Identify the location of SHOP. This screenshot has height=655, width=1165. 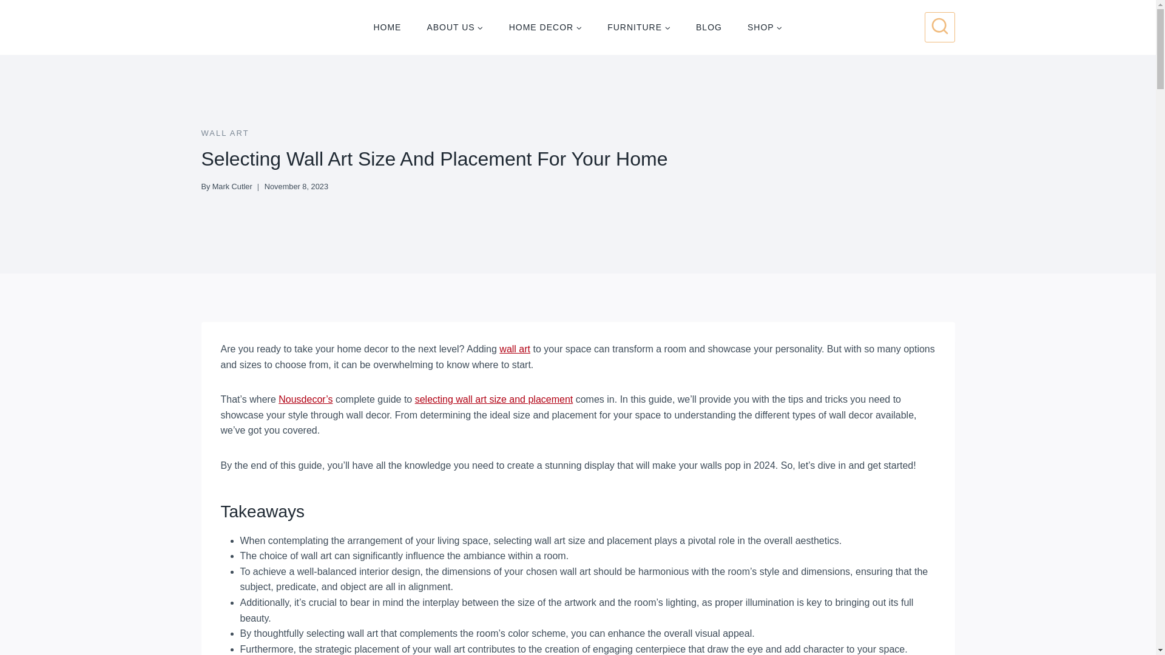
(765, 27).